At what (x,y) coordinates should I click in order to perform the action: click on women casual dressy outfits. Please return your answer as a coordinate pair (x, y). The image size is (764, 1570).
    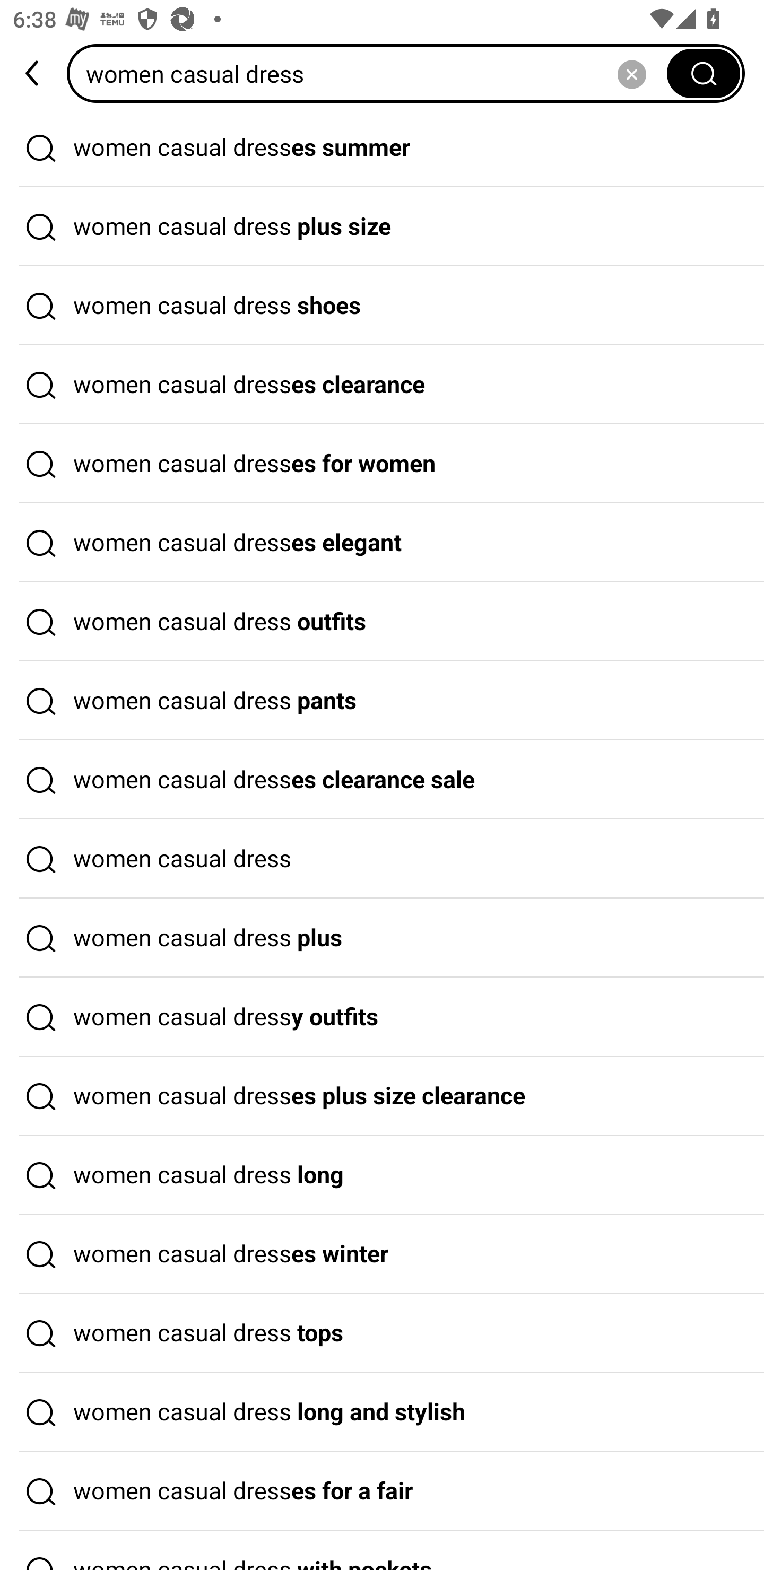
    Looking at the image, I should click on (382, 1017).